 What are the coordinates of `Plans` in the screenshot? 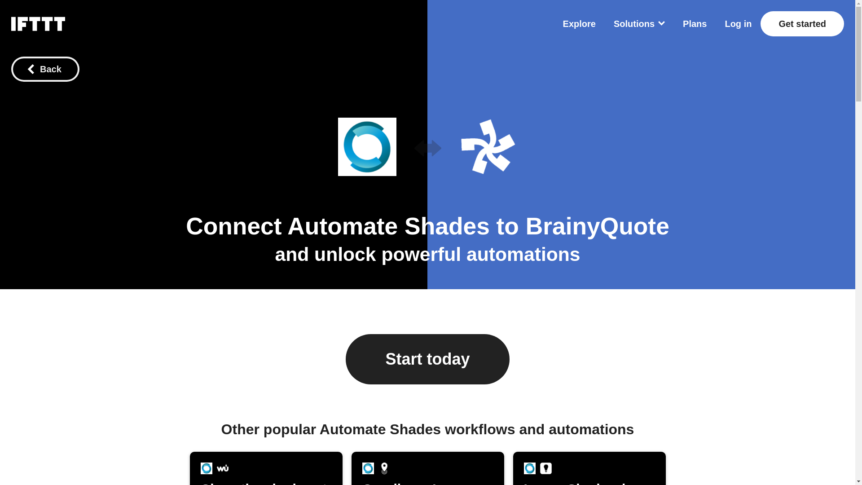 It's located at (695, 23).